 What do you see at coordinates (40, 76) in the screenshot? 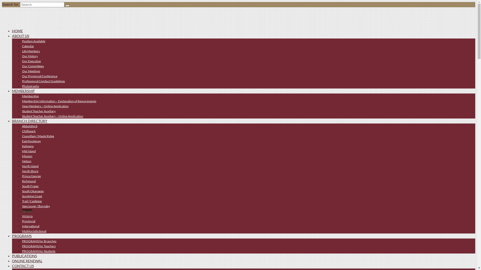
I see `Our Provincial Conference` at bounding box center [40, 76].